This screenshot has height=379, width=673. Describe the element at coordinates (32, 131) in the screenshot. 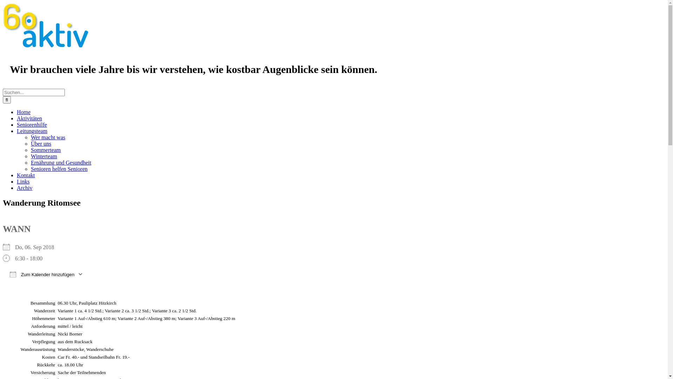

I see `Leitungsteam` at that location.